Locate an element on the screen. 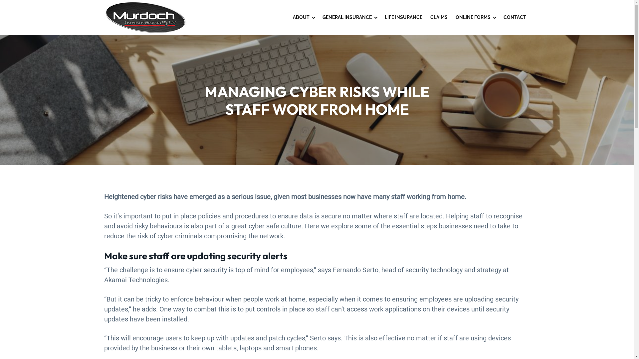 The image size is (639, 359). Skip to primary navigation is located at coordinates (0, 0).